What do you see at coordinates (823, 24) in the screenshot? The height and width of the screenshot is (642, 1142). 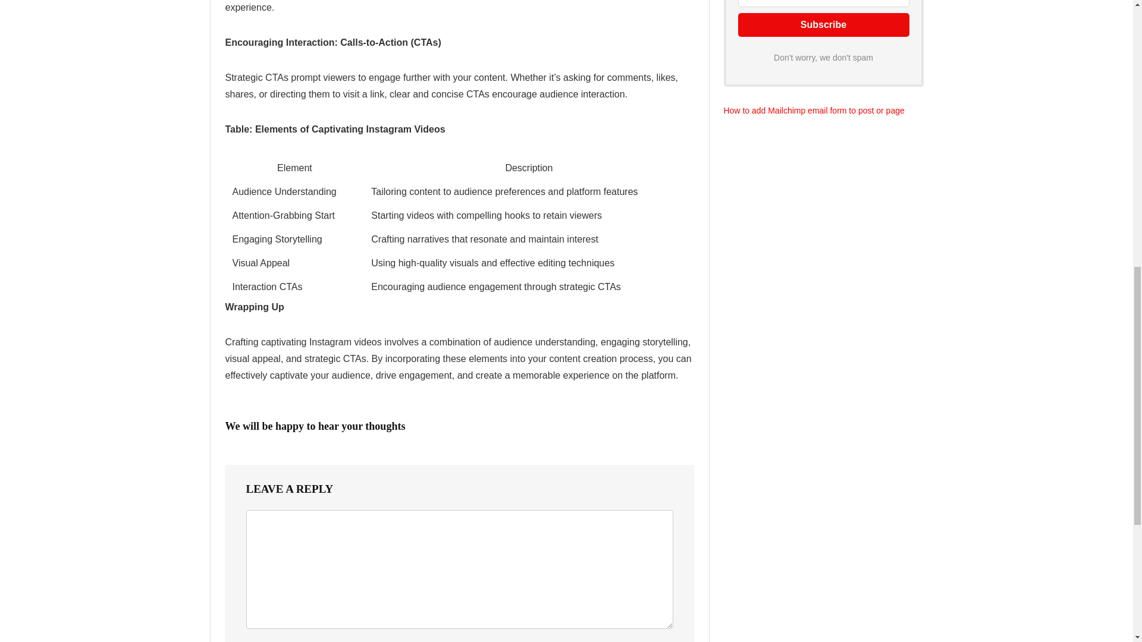 I see `Subscribe` at bounding box center [823, 24].